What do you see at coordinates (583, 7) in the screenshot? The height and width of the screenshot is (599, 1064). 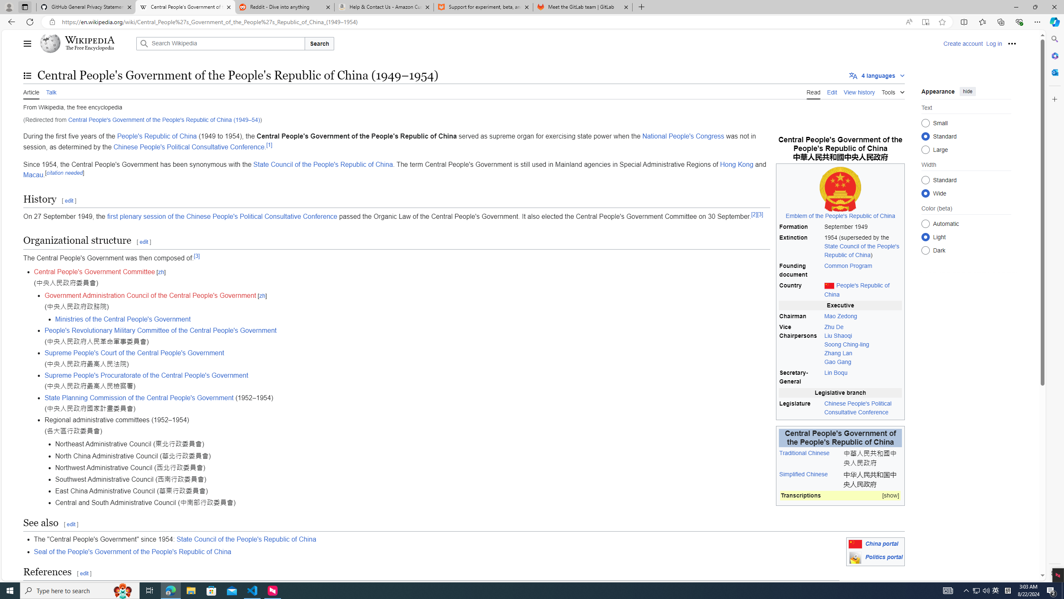 I see `Meet the GitLab team | GitLab` at bounding box center [583, 7].